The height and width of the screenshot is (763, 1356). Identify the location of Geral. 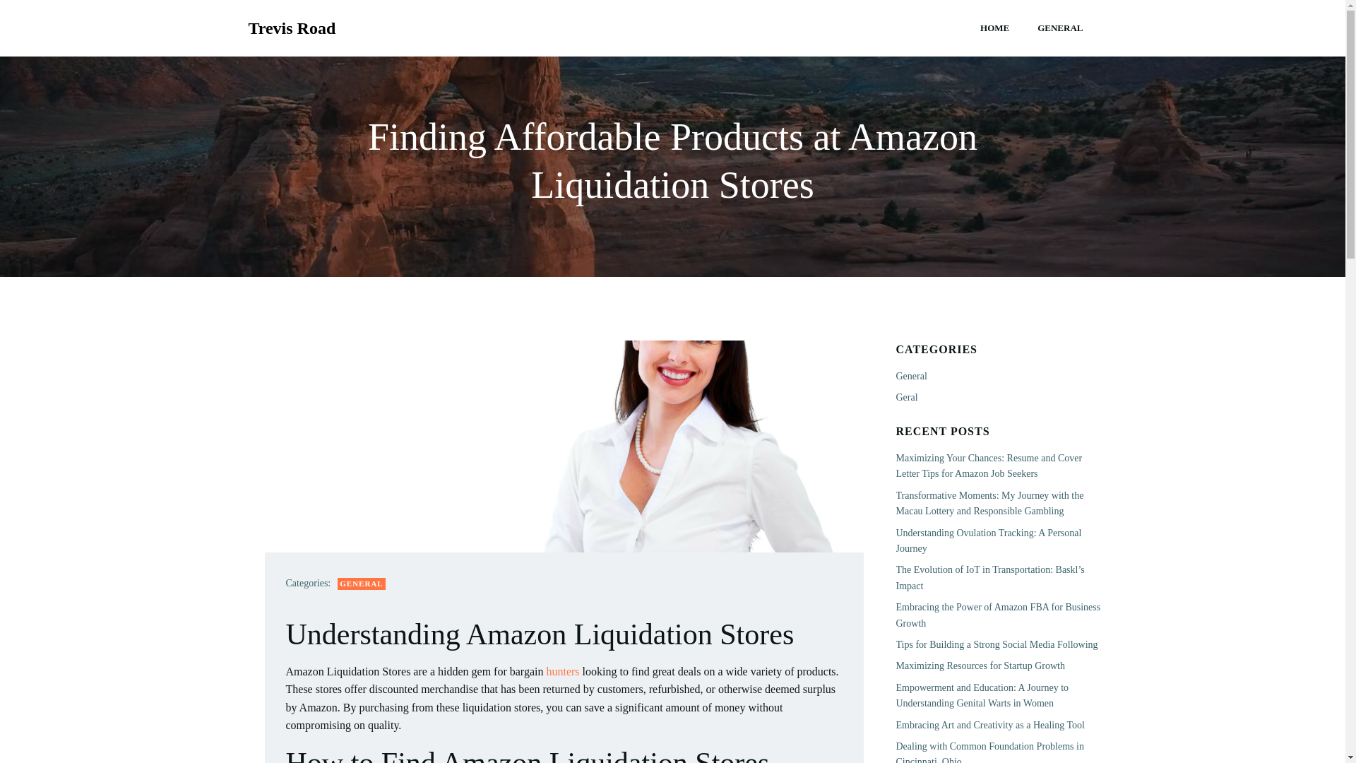
(906, 397).